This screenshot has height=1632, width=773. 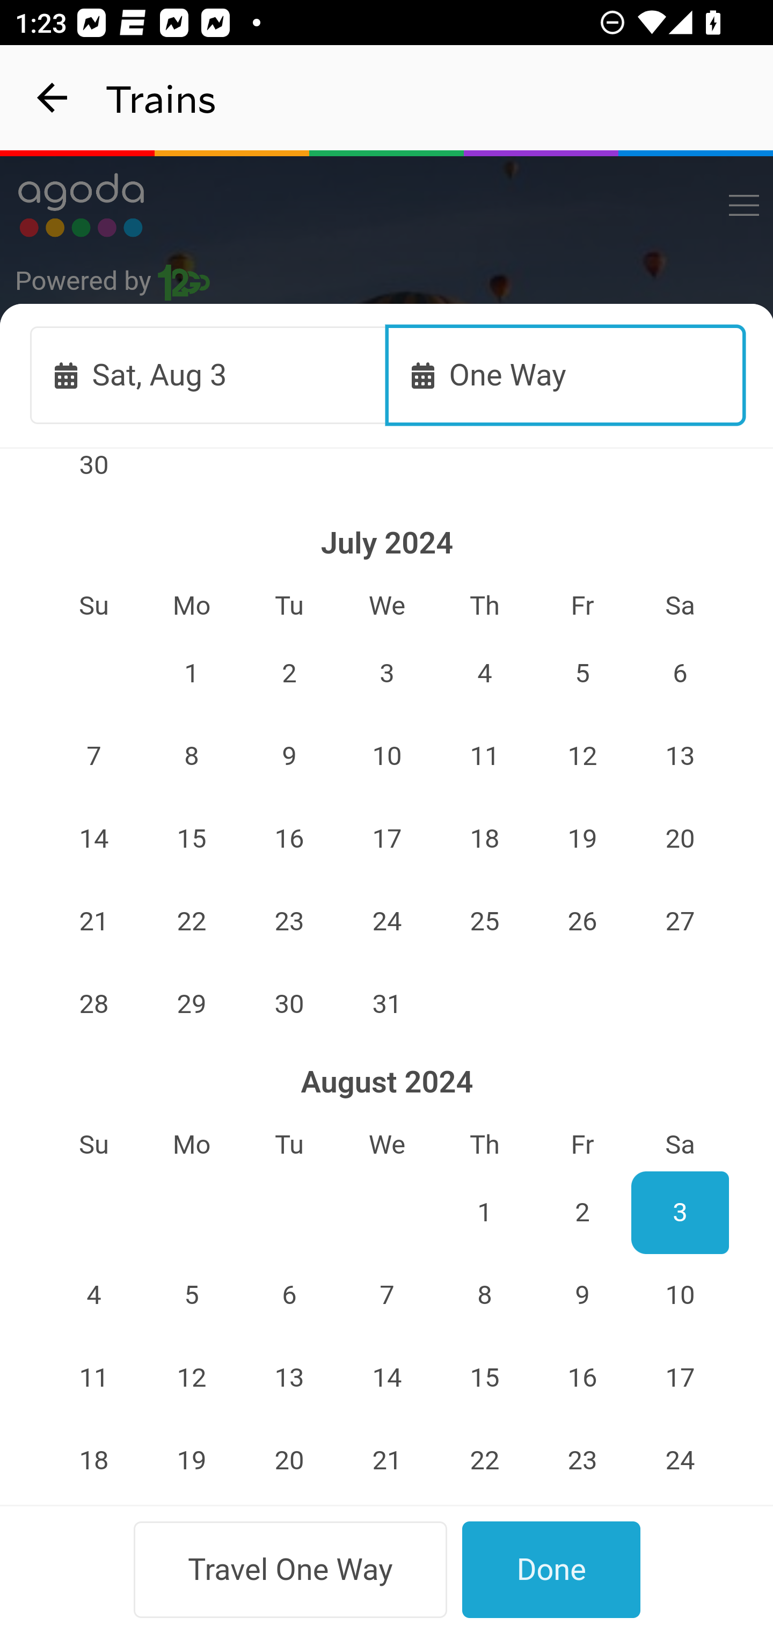 I want to click on 1, so click(x=484, y=1212).